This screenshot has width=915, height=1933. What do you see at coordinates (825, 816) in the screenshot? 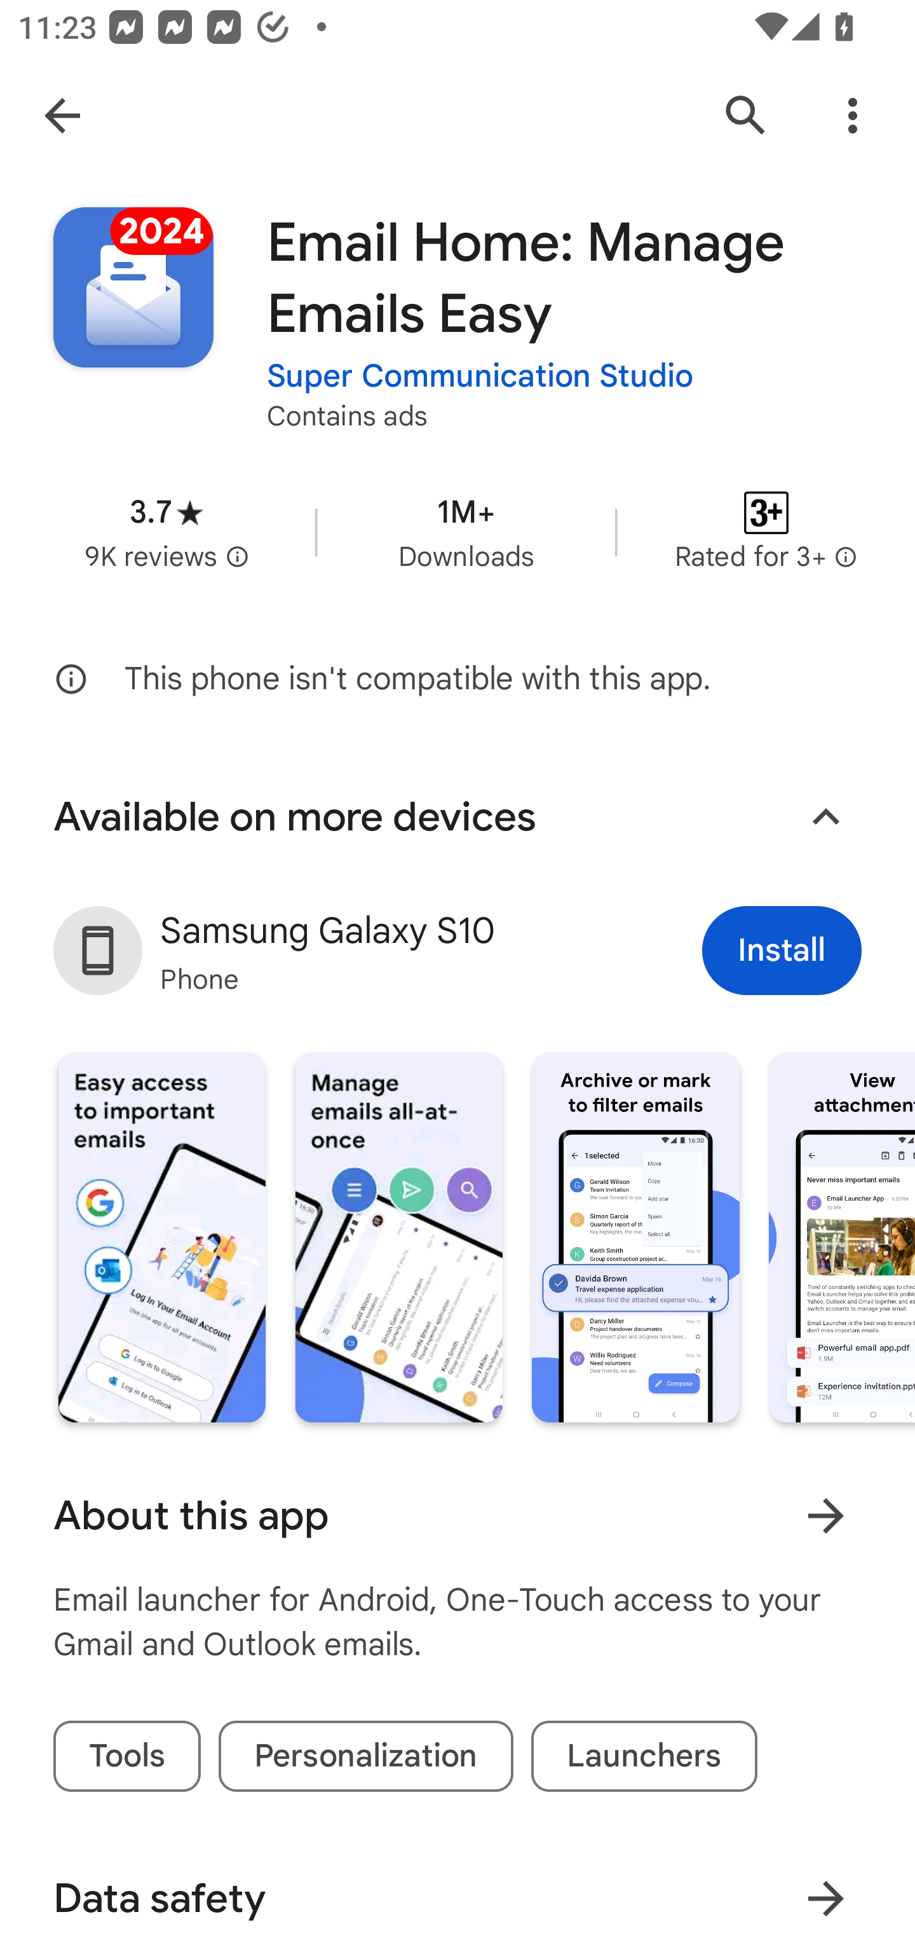
I see `Collapse` at bounding box center [825, 816].